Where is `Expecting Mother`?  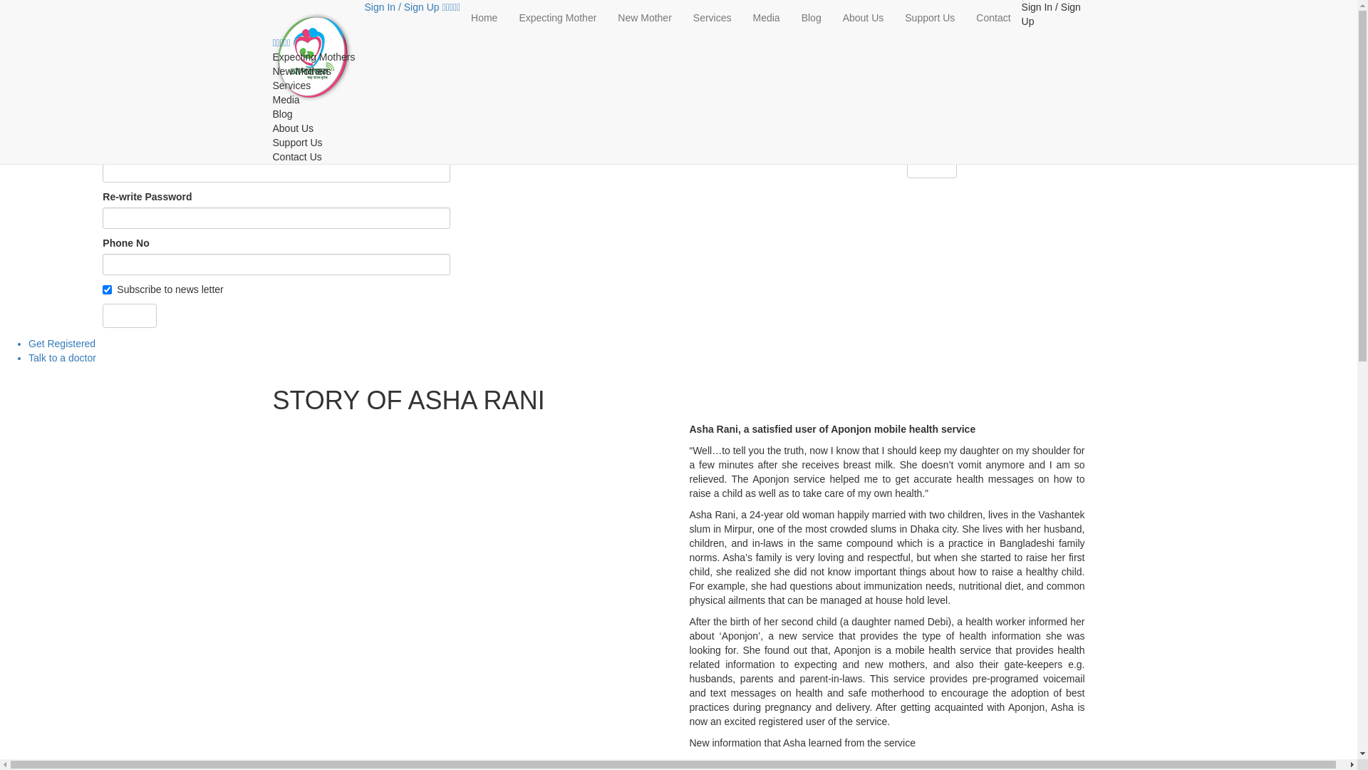 Expecting Mother is located at coordinates (557, 18).